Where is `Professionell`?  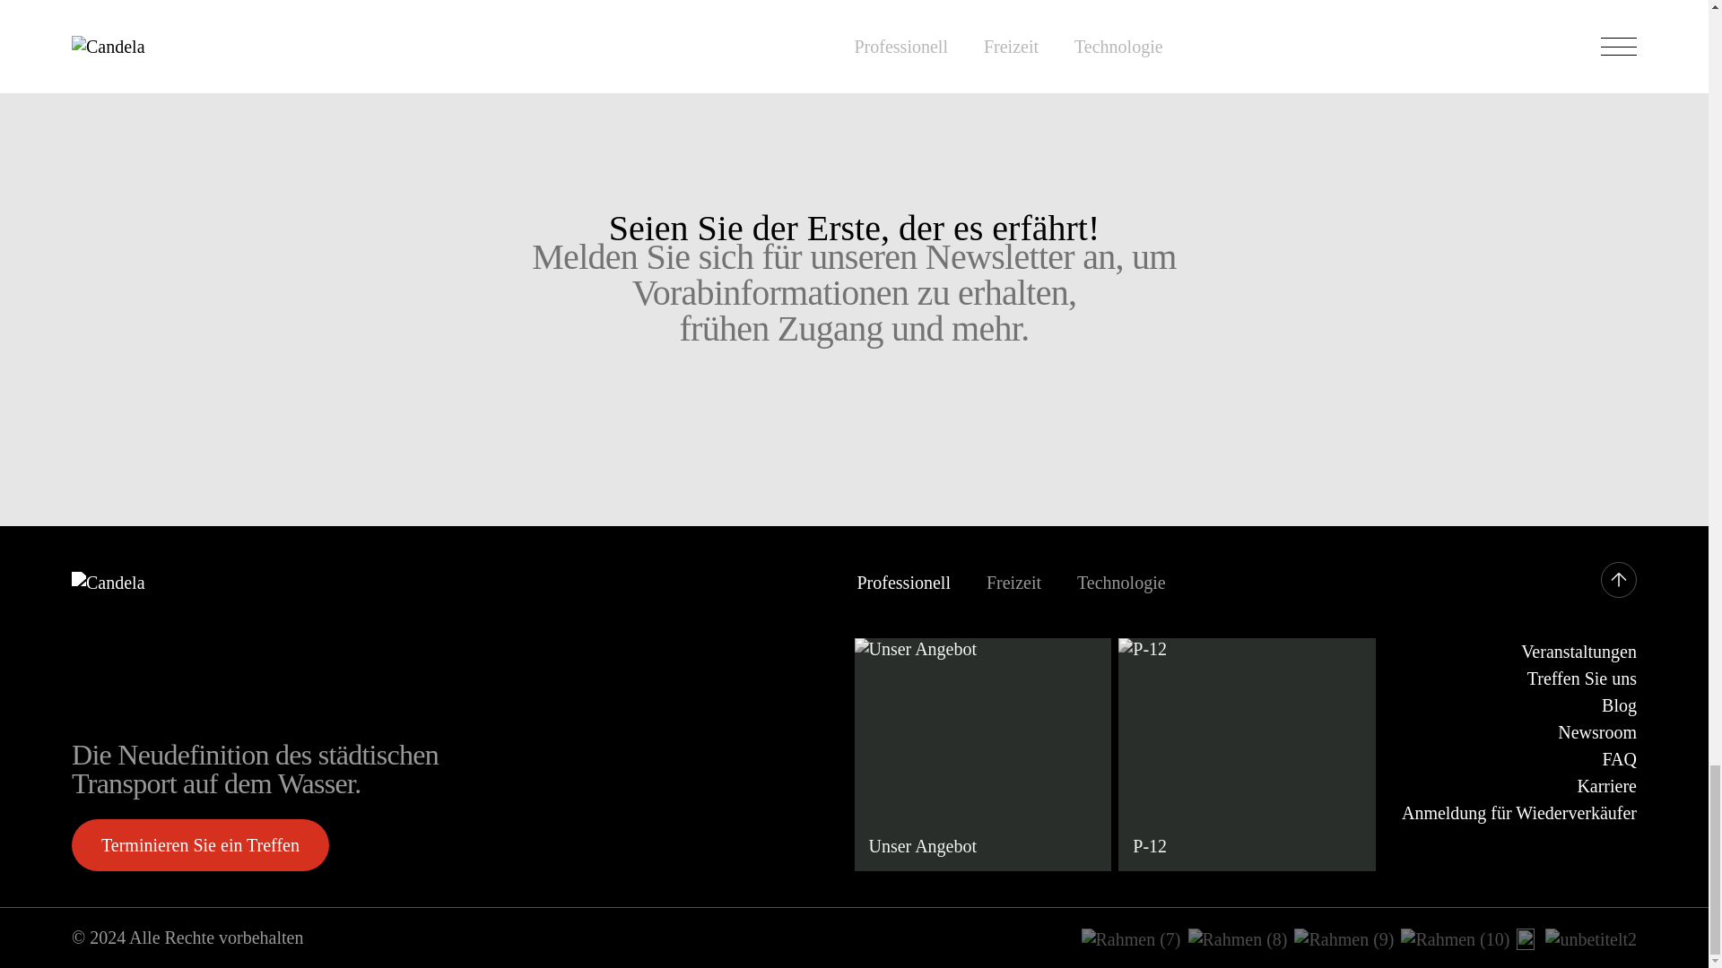 Professionell is located at coordinates (904, 583).